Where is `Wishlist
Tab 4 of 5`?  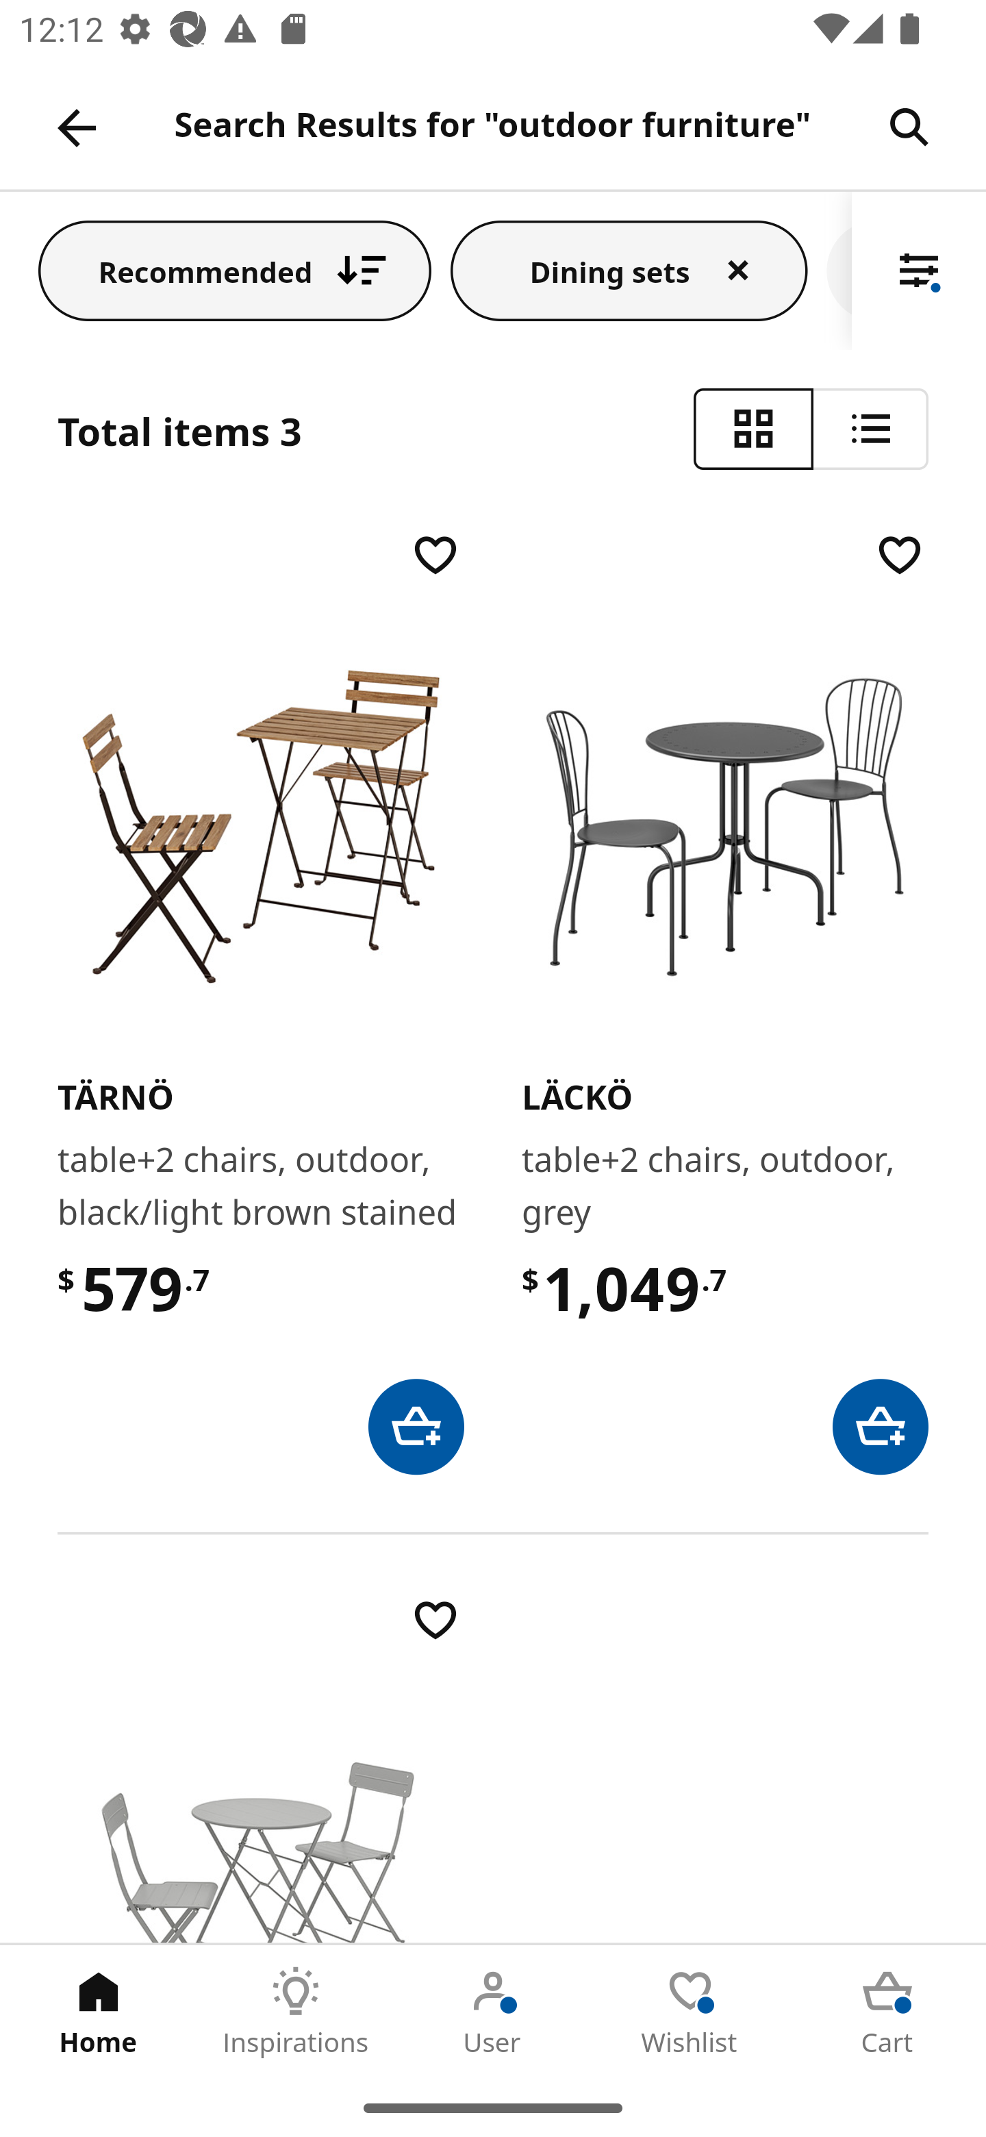
Wishlist
Tab 4 of 5 is located at coordinates (690, 2012).